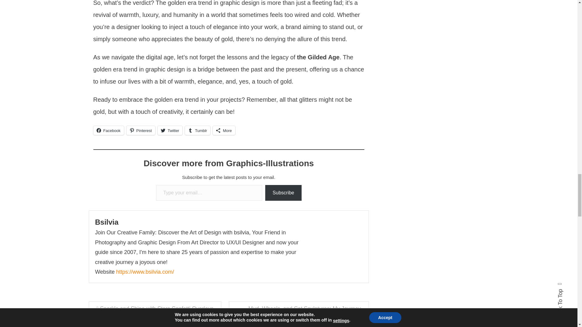 This screenshot has width=582, height=327. I want to click on Subscribe, so click(283, 193).